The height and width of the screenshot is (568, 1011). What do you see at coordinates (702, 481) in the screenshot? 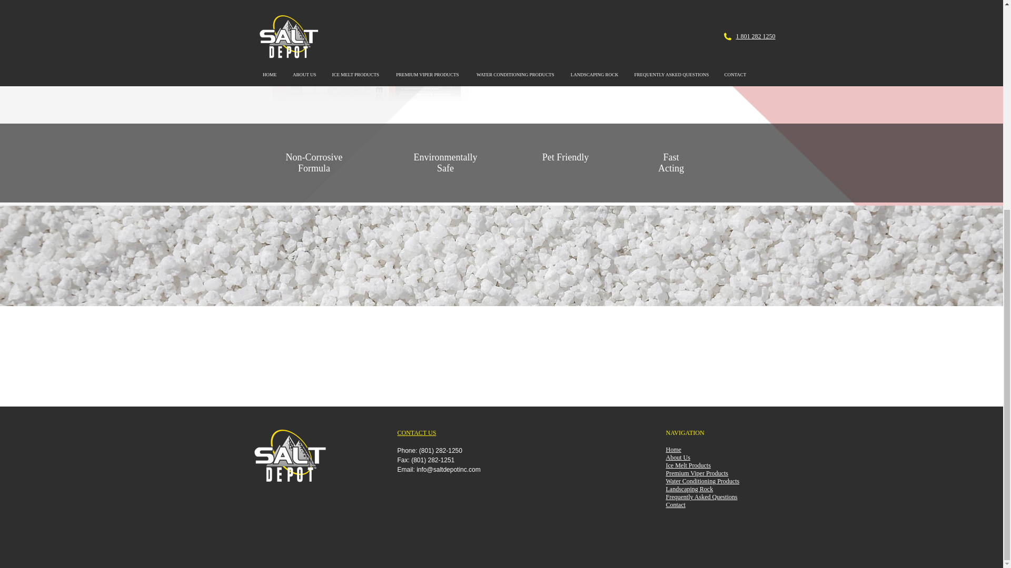
I see `Water Conditioning Products` at bounding box center [702, 481].